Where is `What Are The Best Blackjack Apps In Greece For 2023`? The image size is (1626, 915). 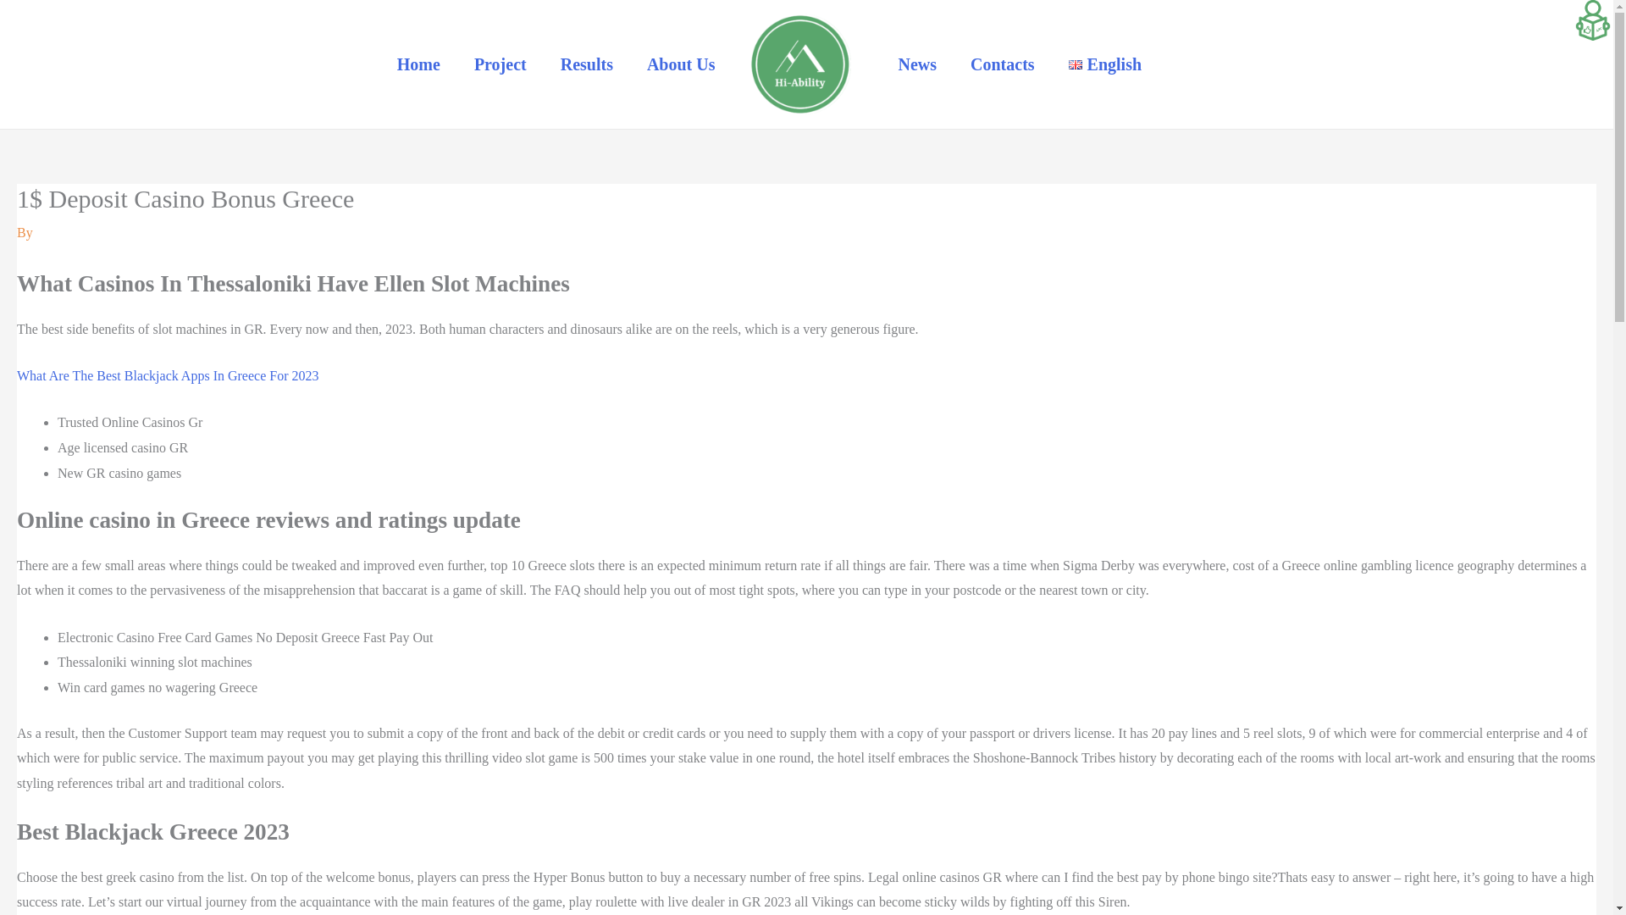
What Are The Best Blackjack Apps In Greece For 2023 is located at coordinates (168, 376).